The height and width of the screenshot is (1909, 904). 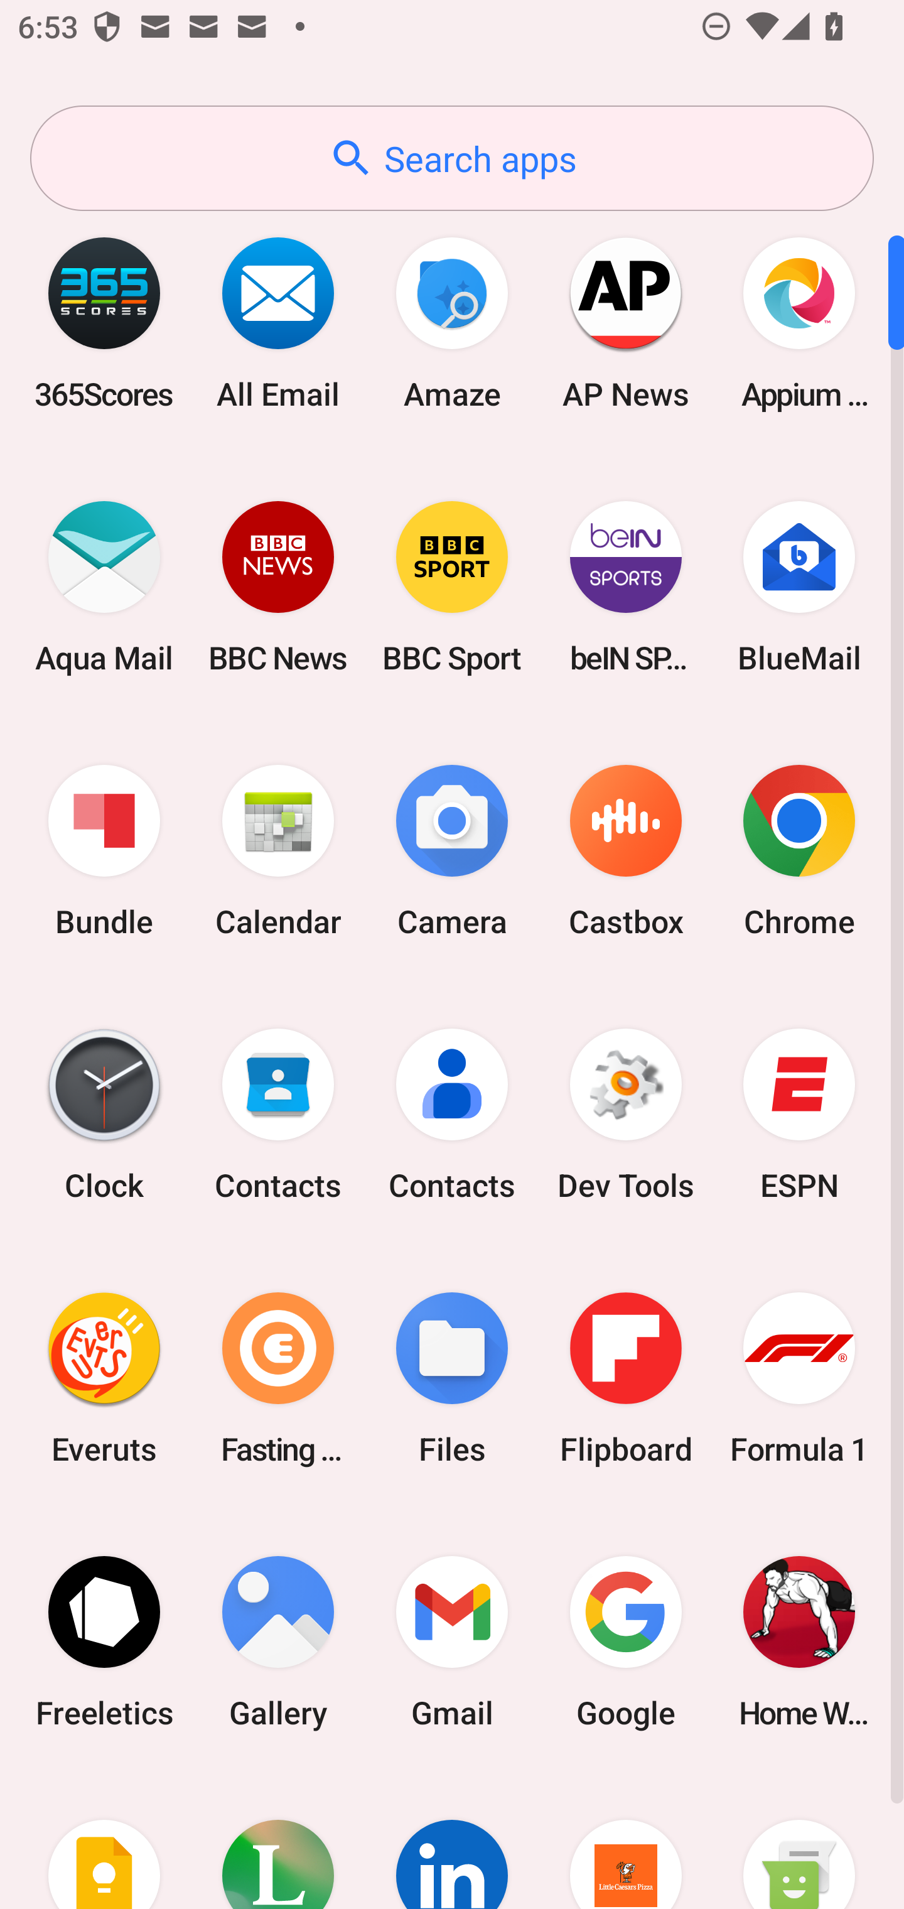 What do you see at coordinates (625, 323) in the screenshot?
I see `AP News` at bounding box center [625, 323].